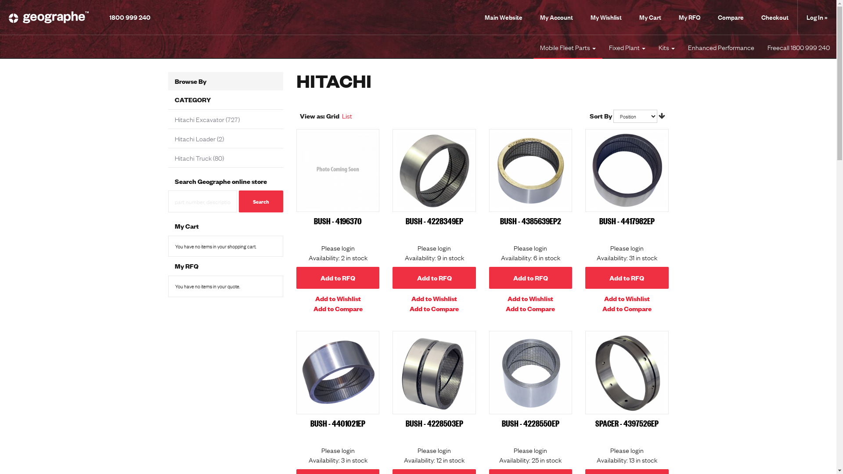  Describe the element at coordinates (666, 47) in the screenshot. I see `Kits` at that location.